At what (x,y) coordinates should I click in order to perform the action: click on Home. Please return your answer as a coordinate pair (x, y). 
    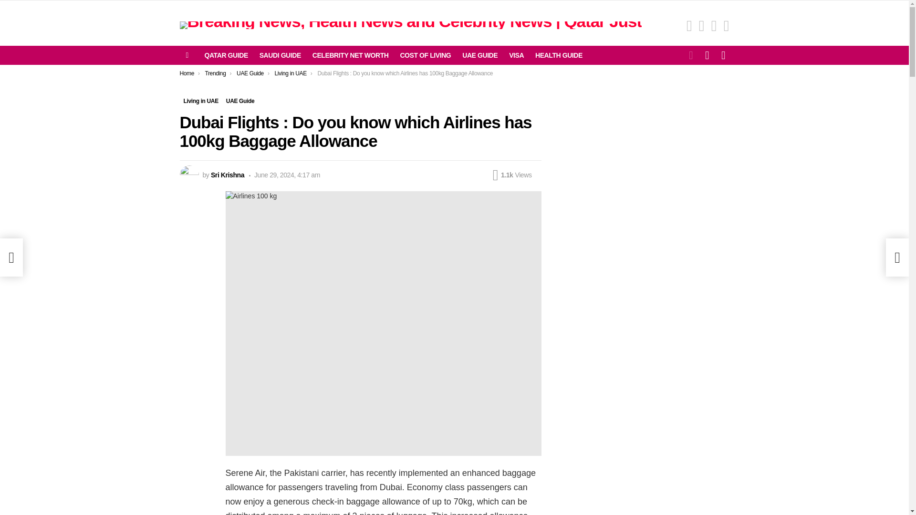
    Looking at the image, I should click on (187, 73).